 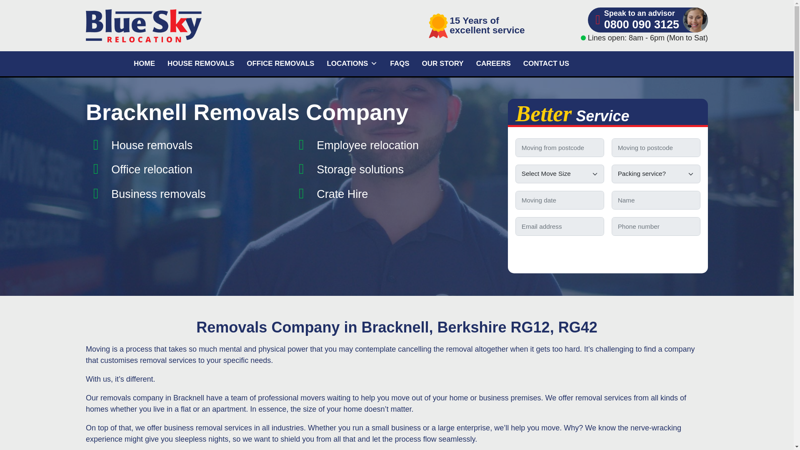 What do you see at coordinates (144, 63) in the screenshot?
I see `HOME` at bounding box center [144, 63].